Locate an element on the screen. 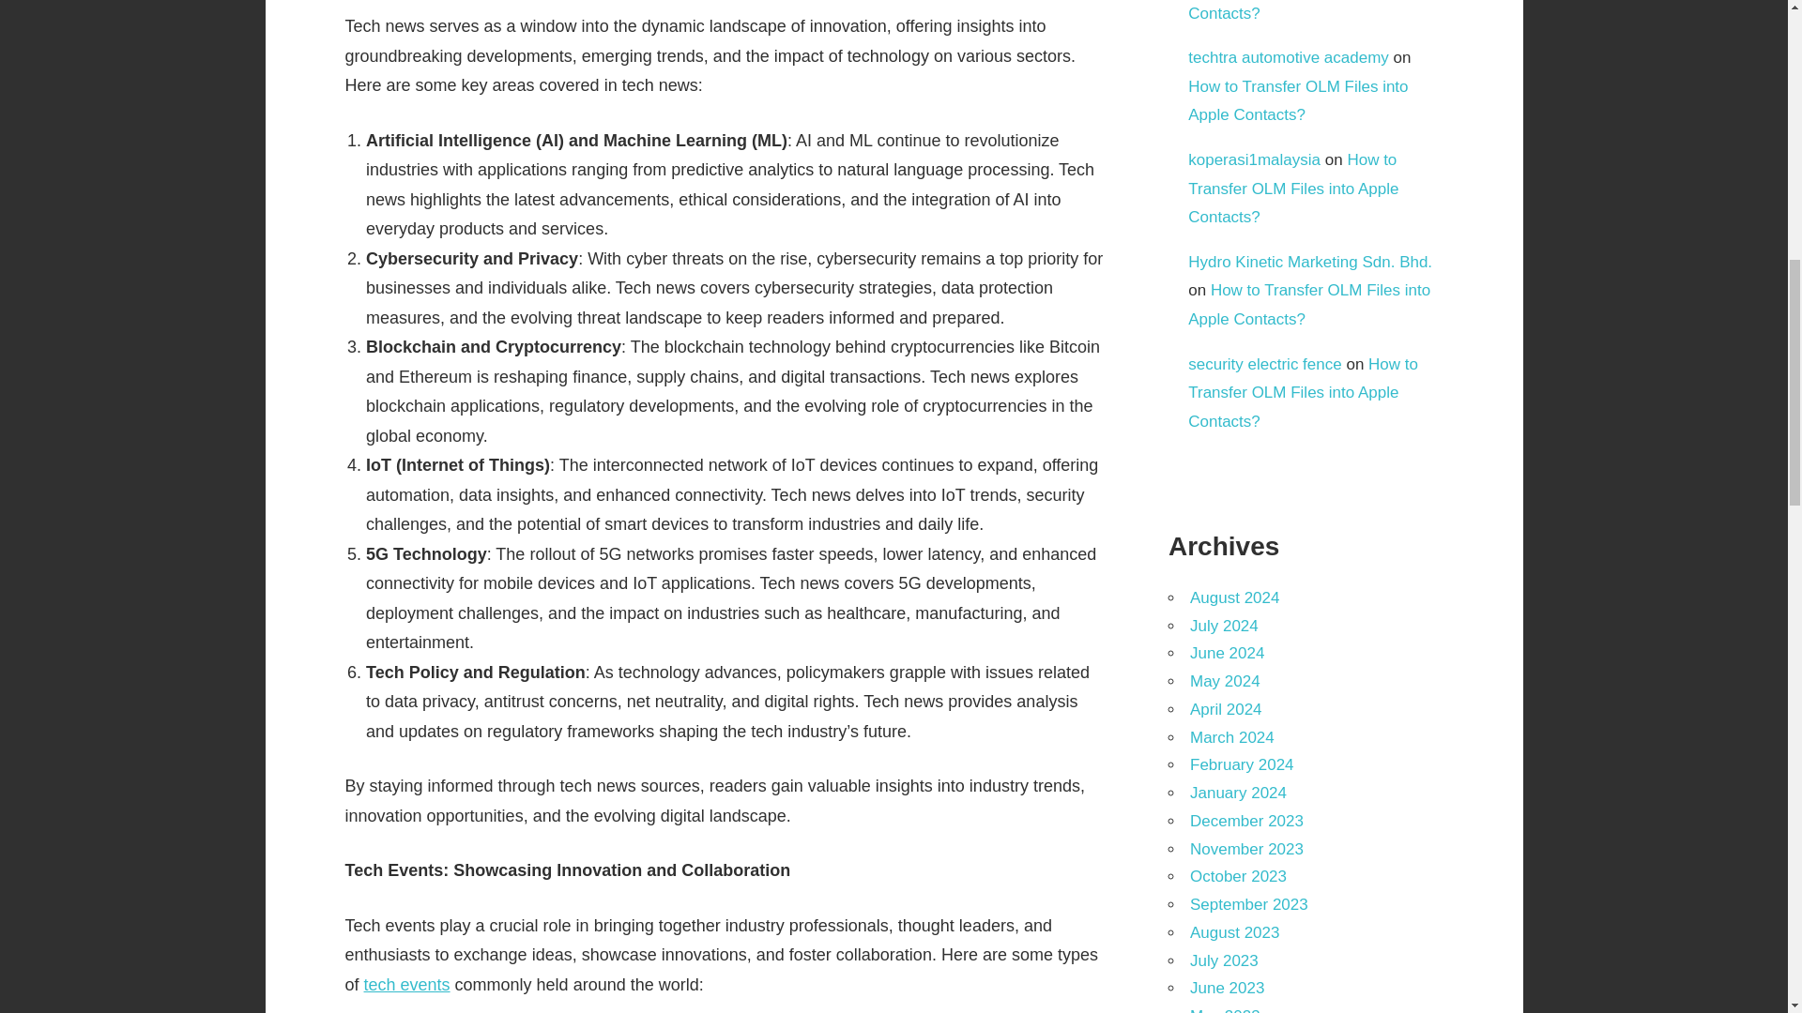 The height and width of the screenshot is (1013, 1802). How to Transfer OLM Files into Apple Contacts? is located at coordinates (1303, 392).